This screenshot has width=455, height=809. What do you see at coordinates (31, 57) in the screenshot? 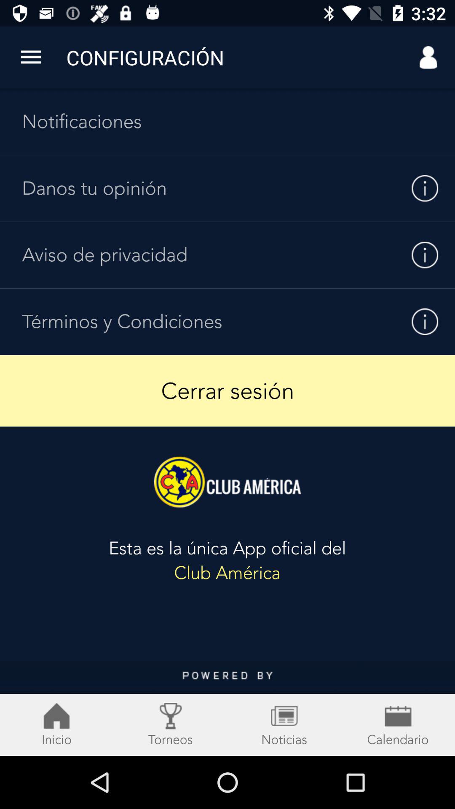
I see `more options` at bounding box center [31, 57].